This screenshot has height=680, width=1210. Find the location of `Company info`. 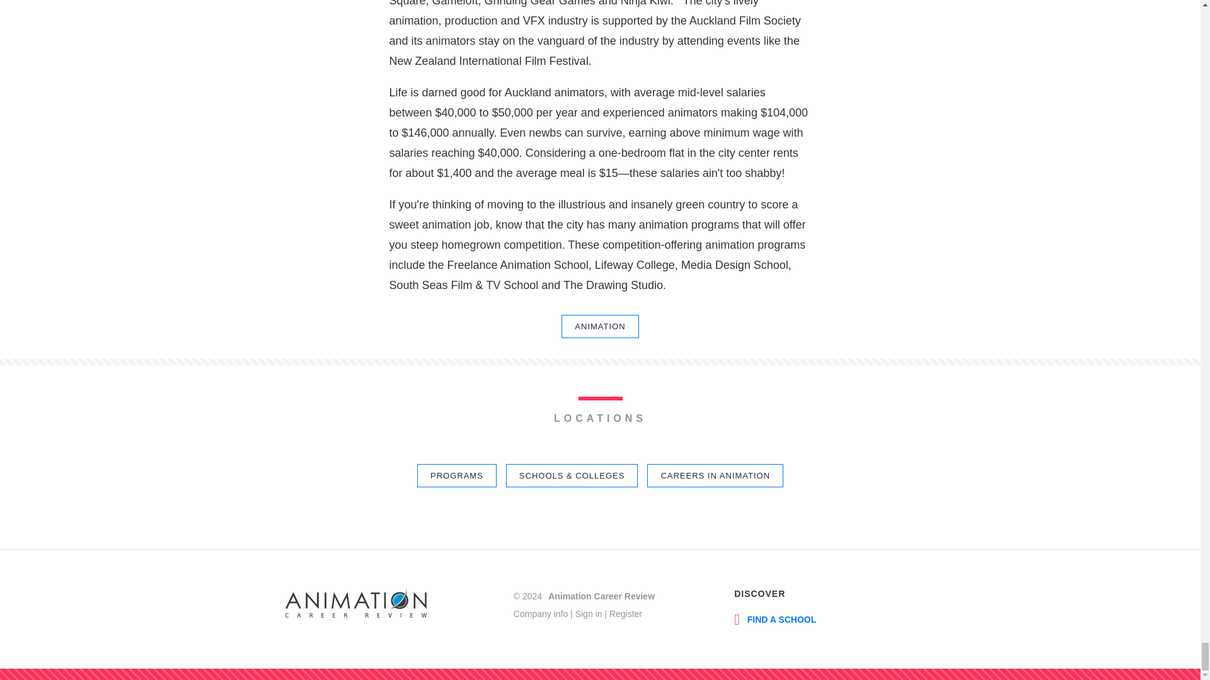

Company info is located at coordinates (540, 613).